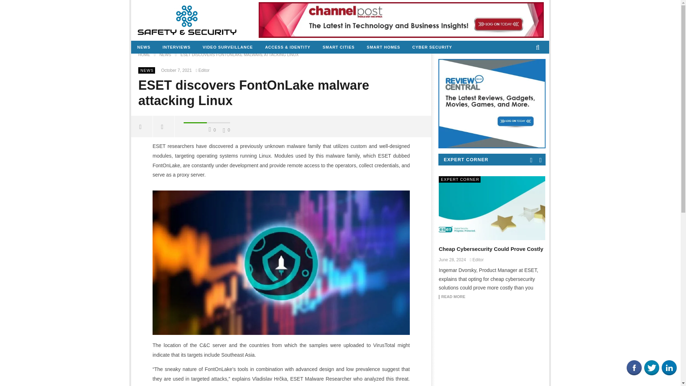 Image resolution: width=686 pixels, height=386 pixels. Describe the element at coordinates (165, 54) in the screenshot. I see `NEWS` at that location.